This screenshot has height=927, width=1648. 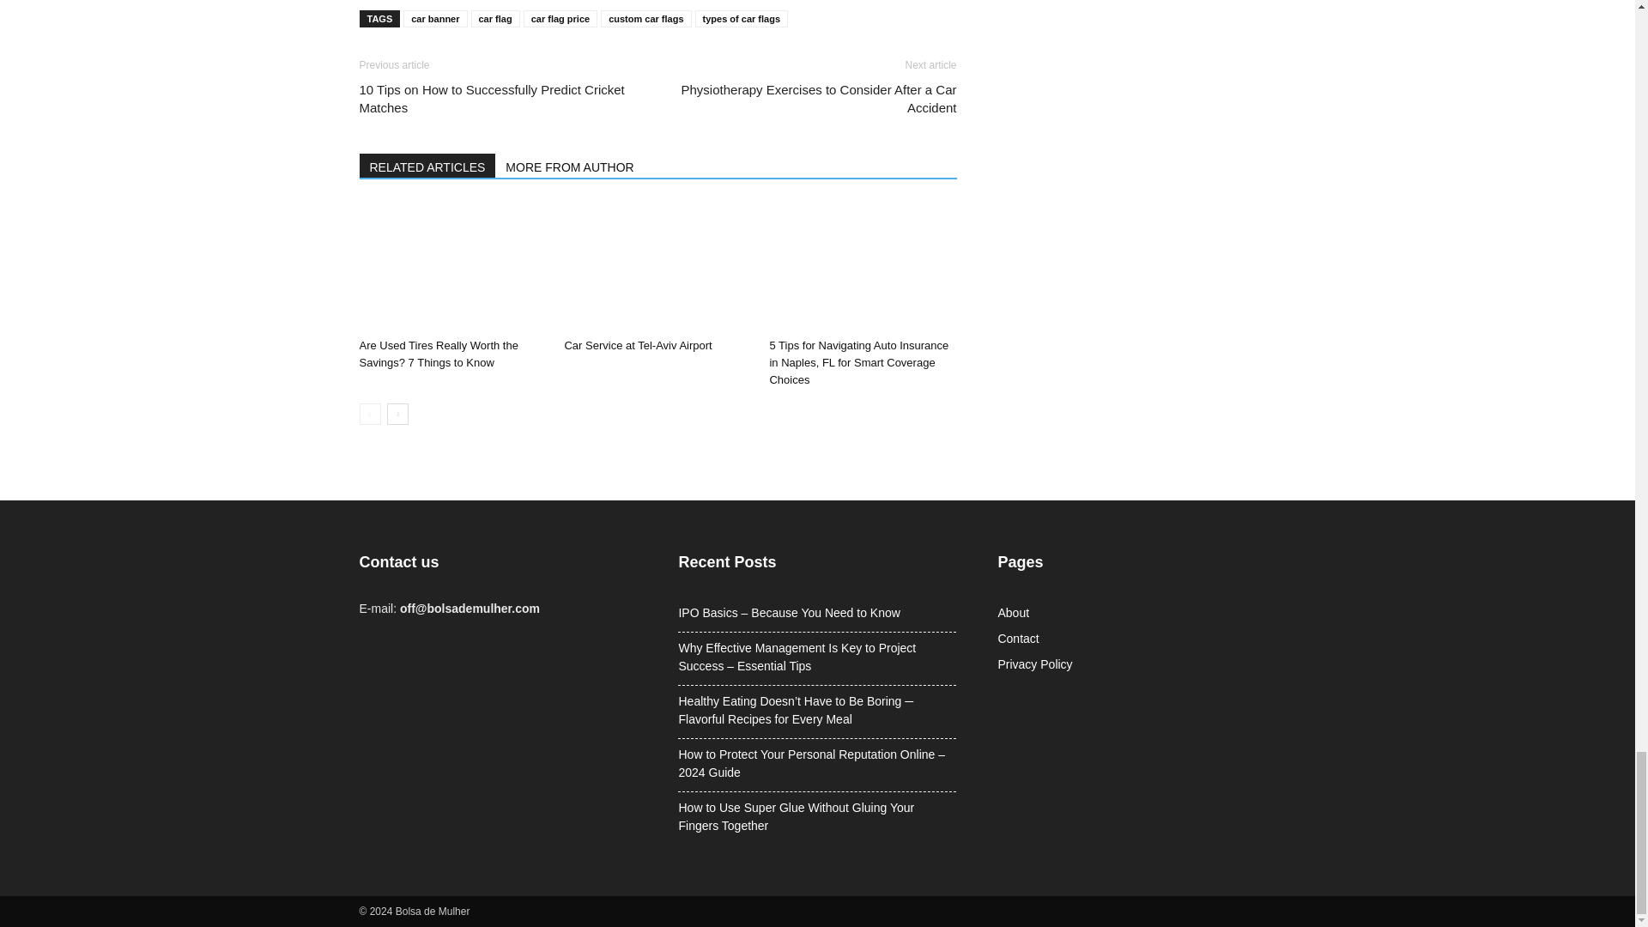 What do you see at coordinates (657, 266) in the screenshot?
I see `Car Service at Tel-Aviv Airport` at bounding box center [657, 266].